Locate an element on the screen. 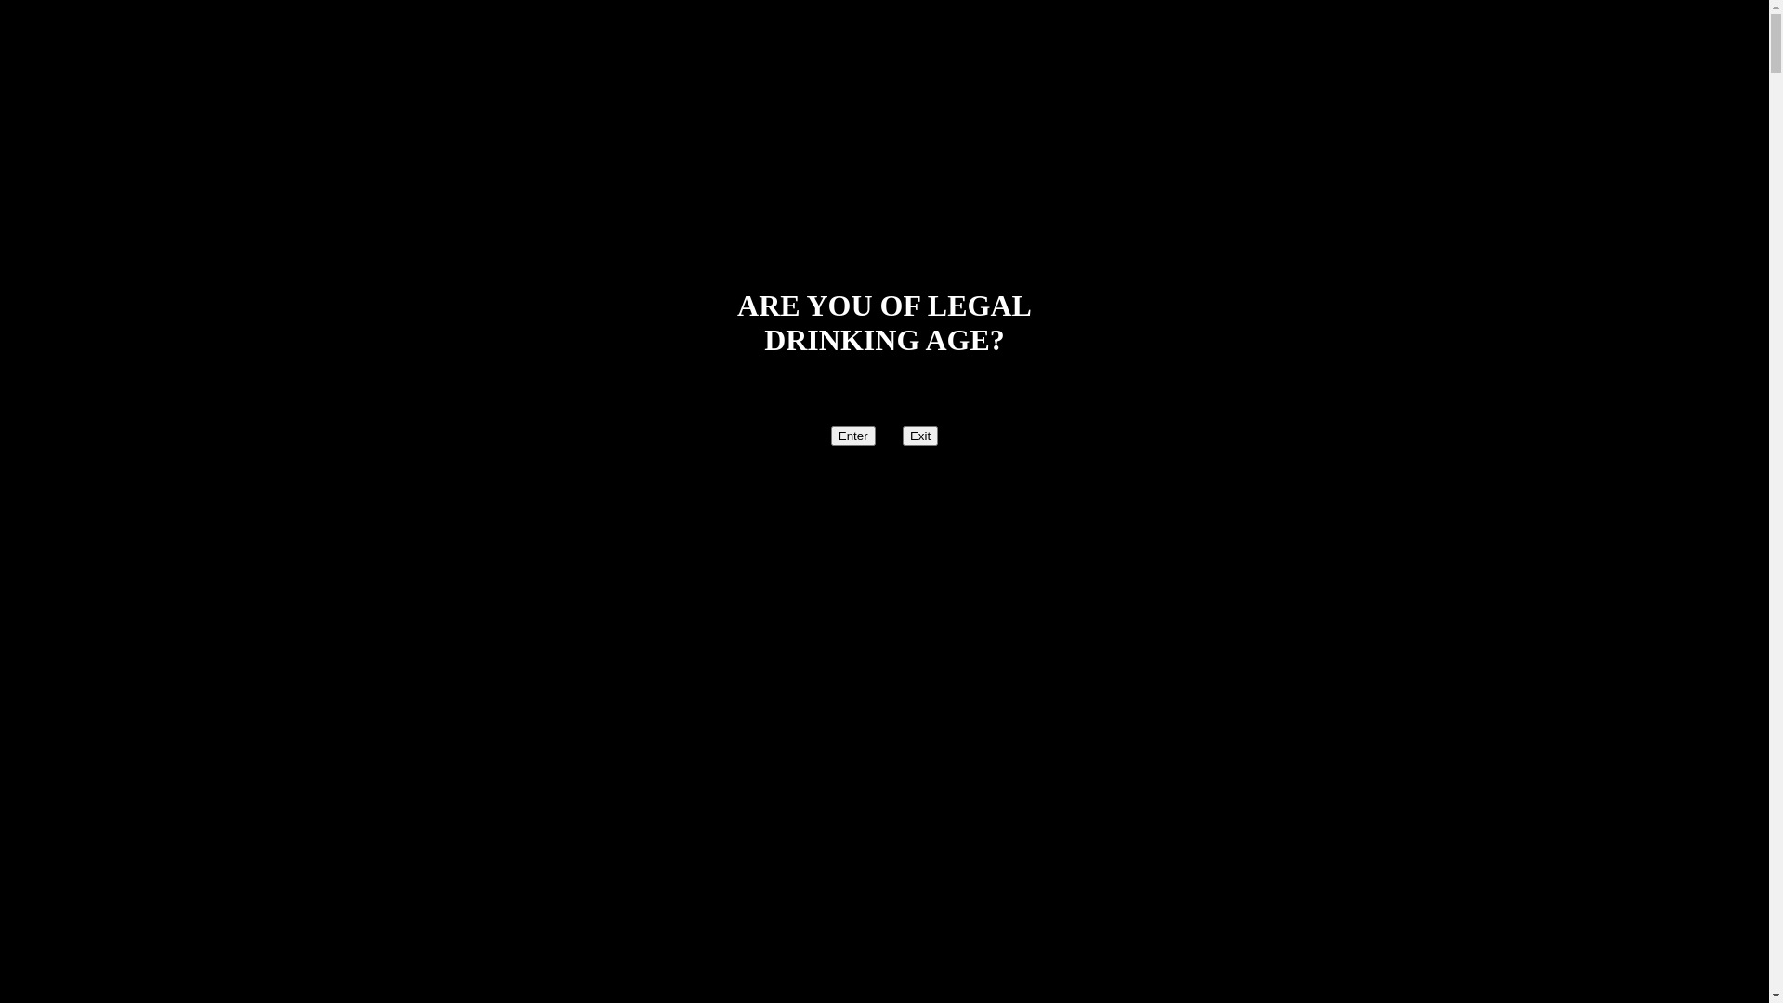  Beer is located at coordinates (96, 208).